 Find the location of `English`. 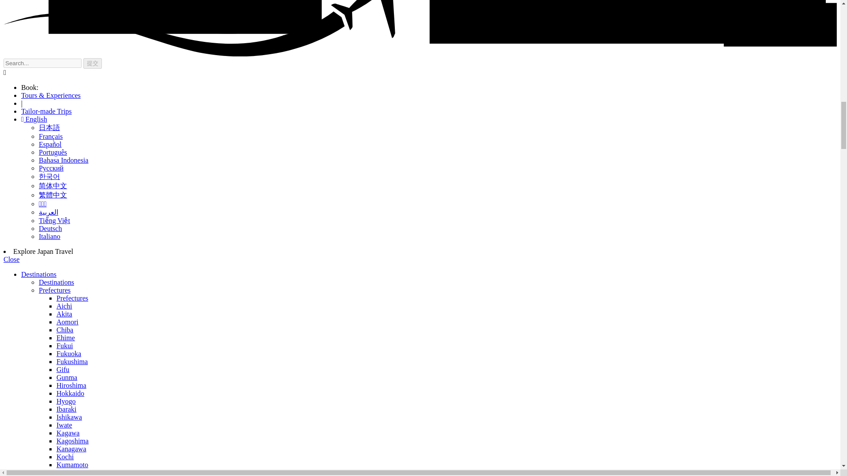

English is located at coordinates (34, 119).